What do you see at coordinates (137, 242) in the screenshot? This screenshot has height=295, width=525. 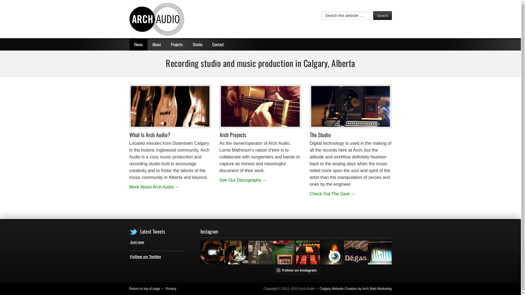 I see `Just now` at bounding box center [137, 242].